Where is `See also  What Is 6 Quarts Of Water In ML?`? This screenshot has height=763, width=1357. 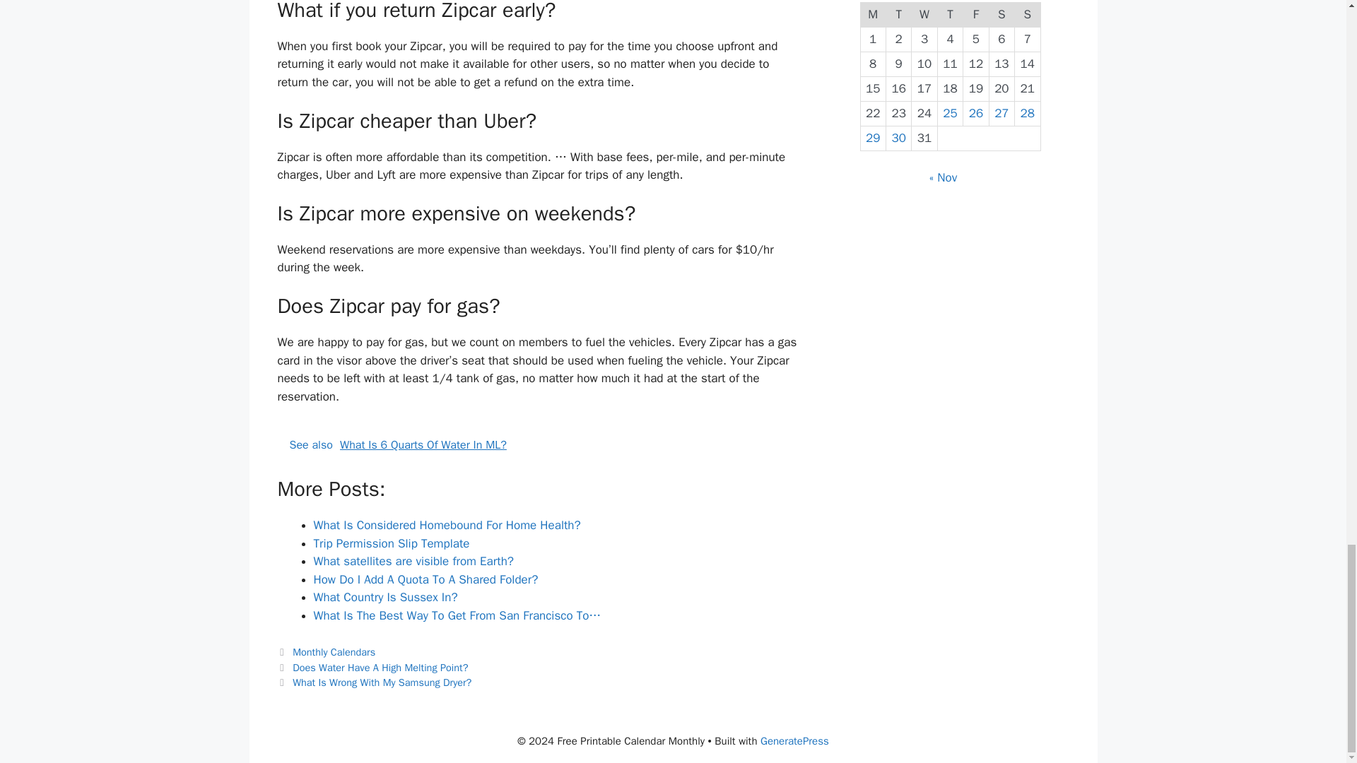 See also  What Is 6 Quarts Of Water In ML? is located at coordinates (540, 445).